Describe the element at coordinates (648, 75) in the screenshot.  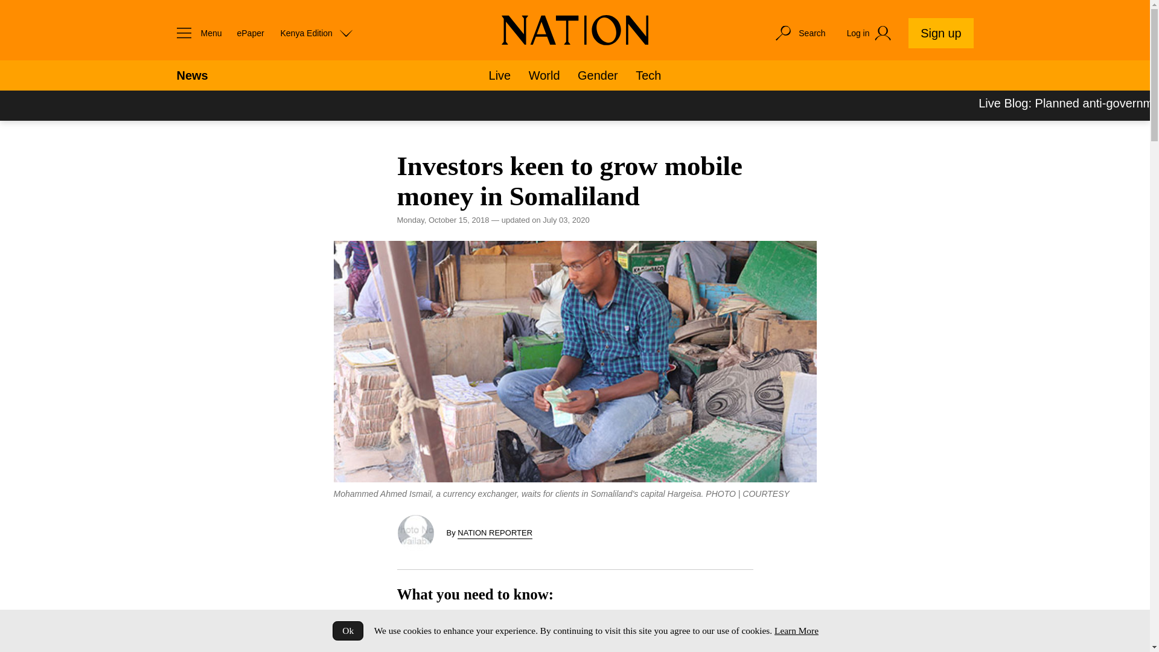
I see `Tech` at that location.